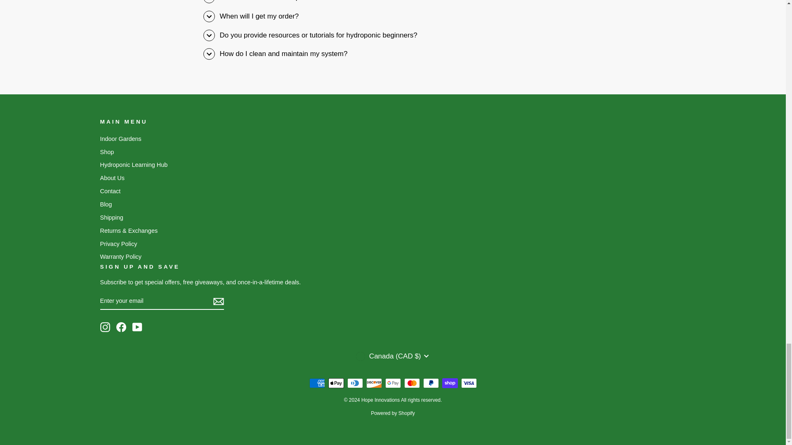 This screenshot has width=792, height=445. Describe the element at coordinates (105, 327) in the screenshot. I see `instagram` at that location.